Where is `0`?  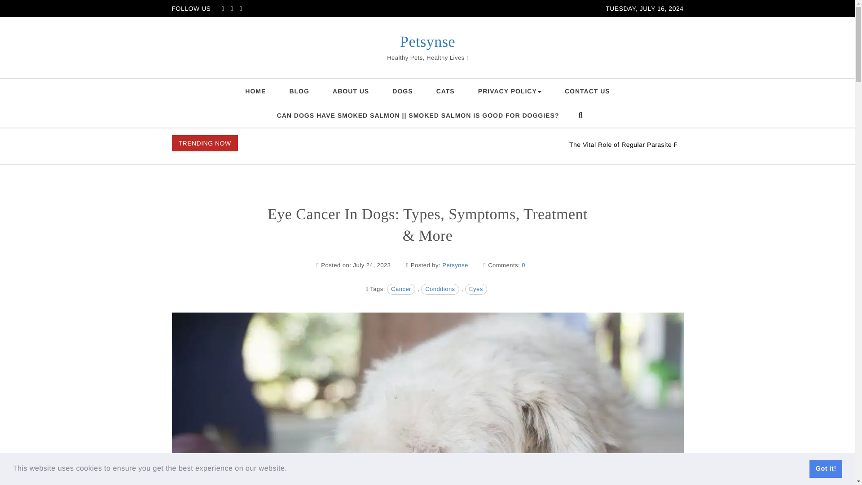 0 is located at coordinates (523, 265).